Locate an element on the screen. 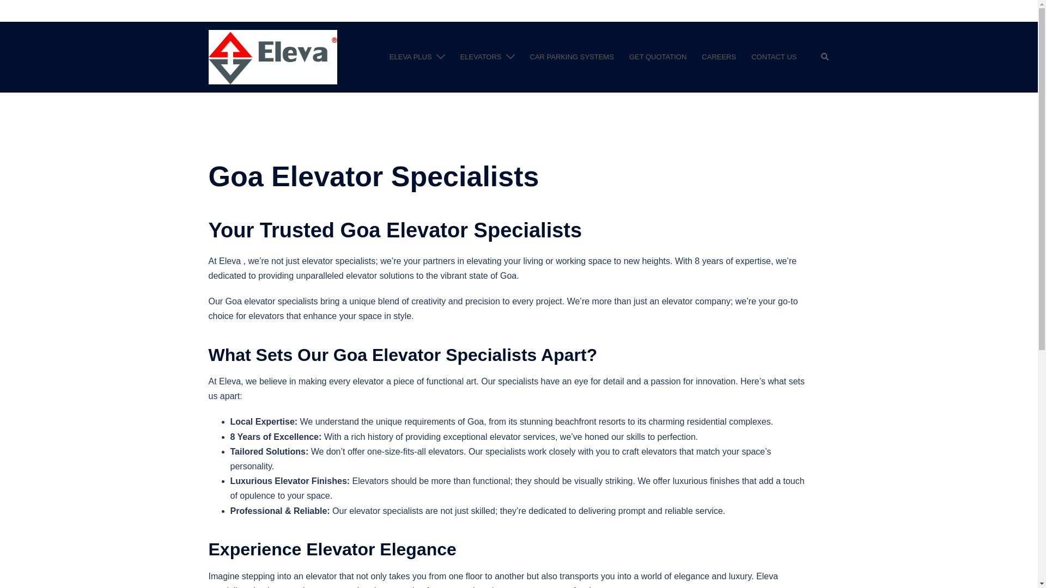  ELEVA PLUS is located at coordinates (410, 57).